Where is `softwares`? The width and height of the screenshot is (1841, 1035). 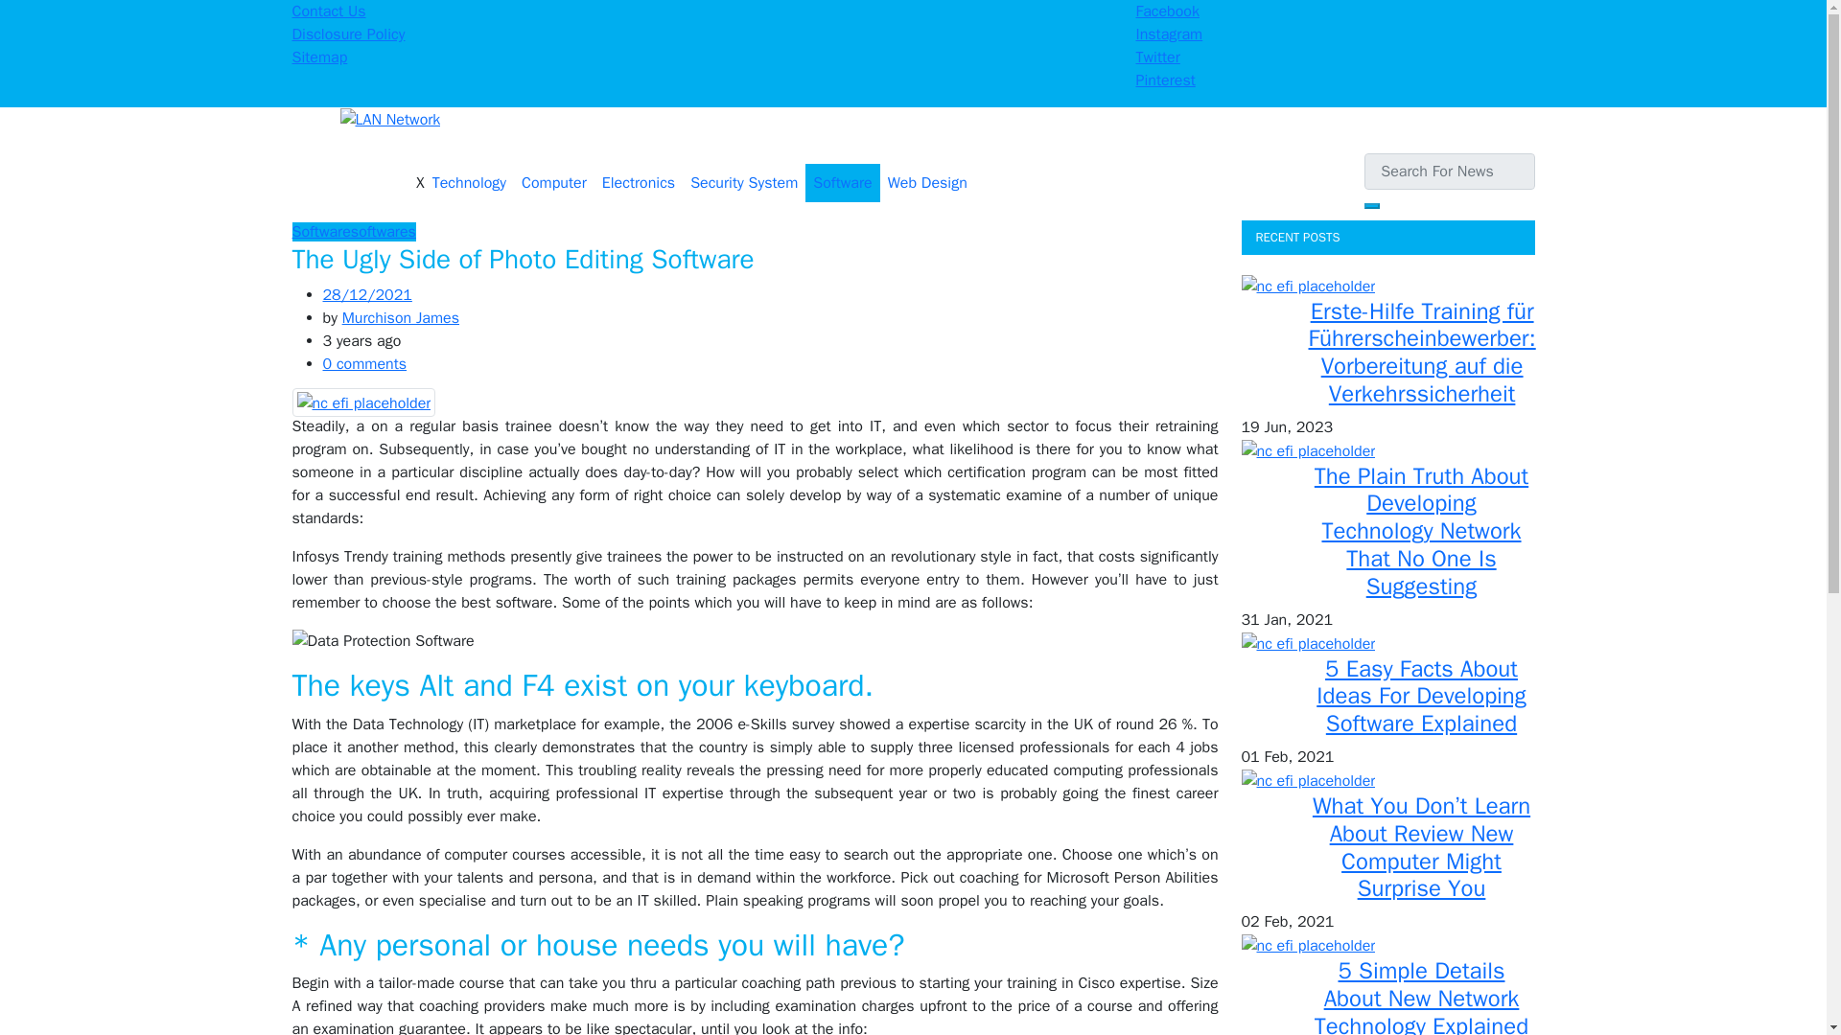
softwares is located at coordinates (384, 232).